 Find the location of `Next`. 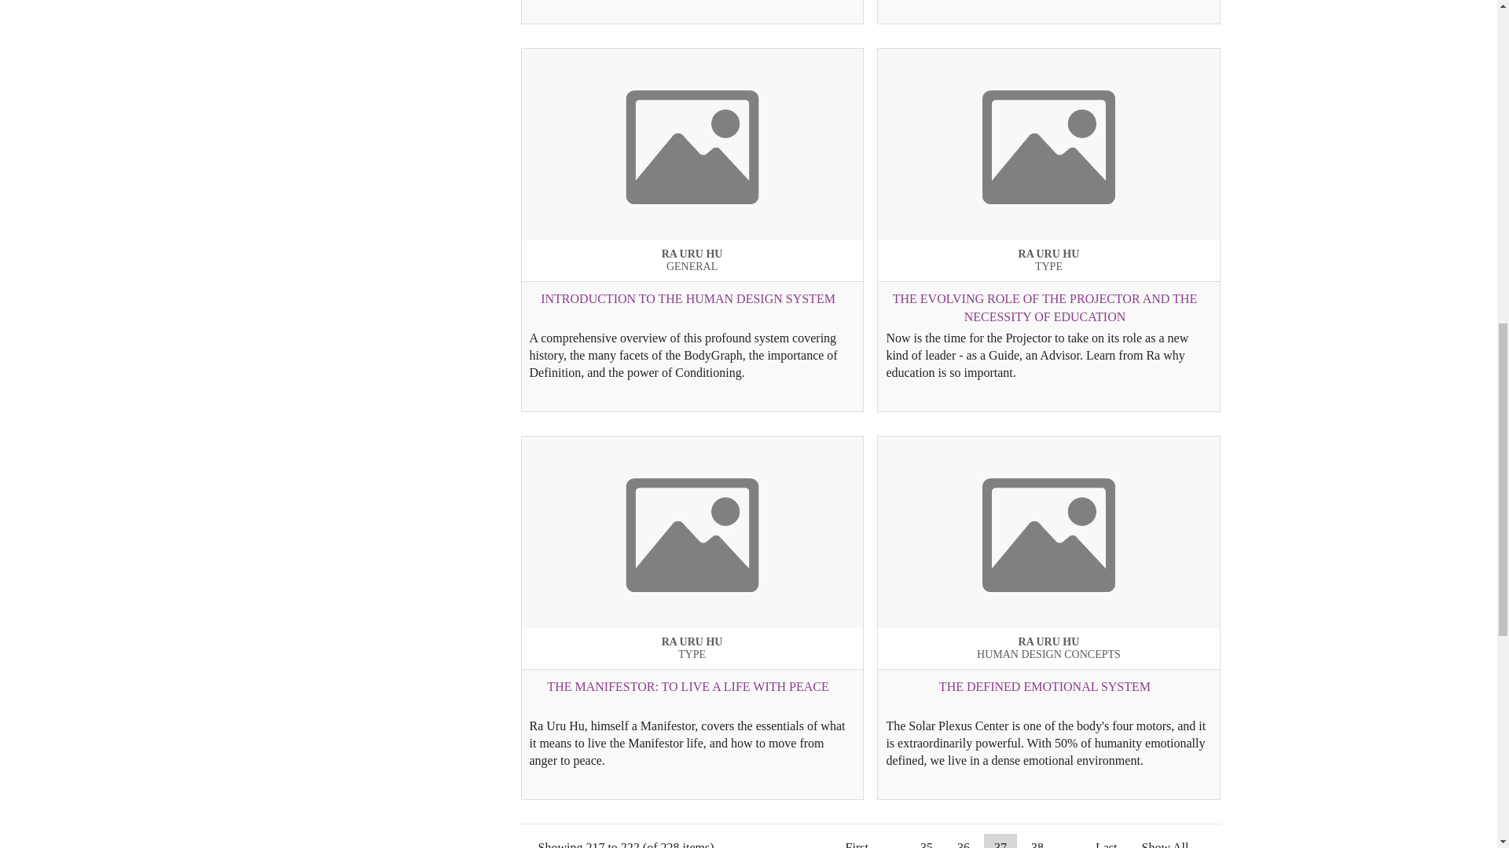

Next is located at coordinates (1069, 840).